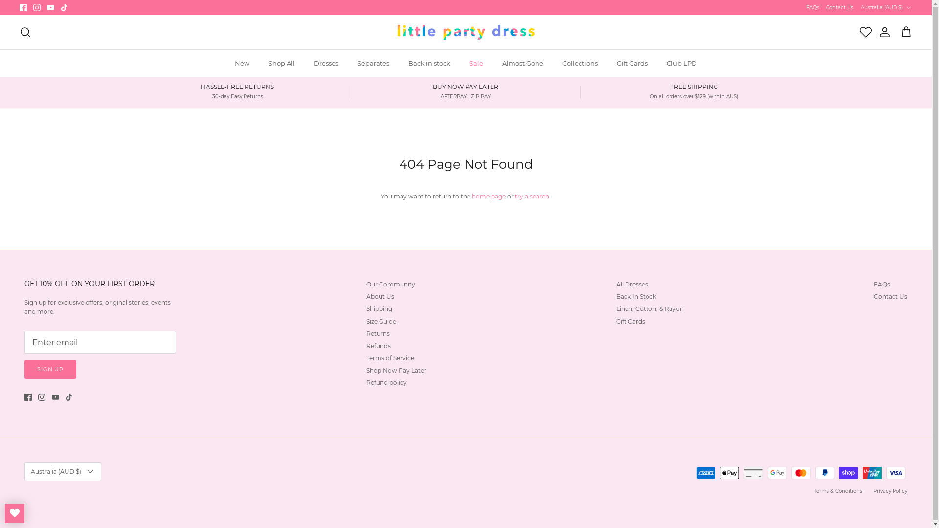  I want to click on Back in stock, so click(429, 64).